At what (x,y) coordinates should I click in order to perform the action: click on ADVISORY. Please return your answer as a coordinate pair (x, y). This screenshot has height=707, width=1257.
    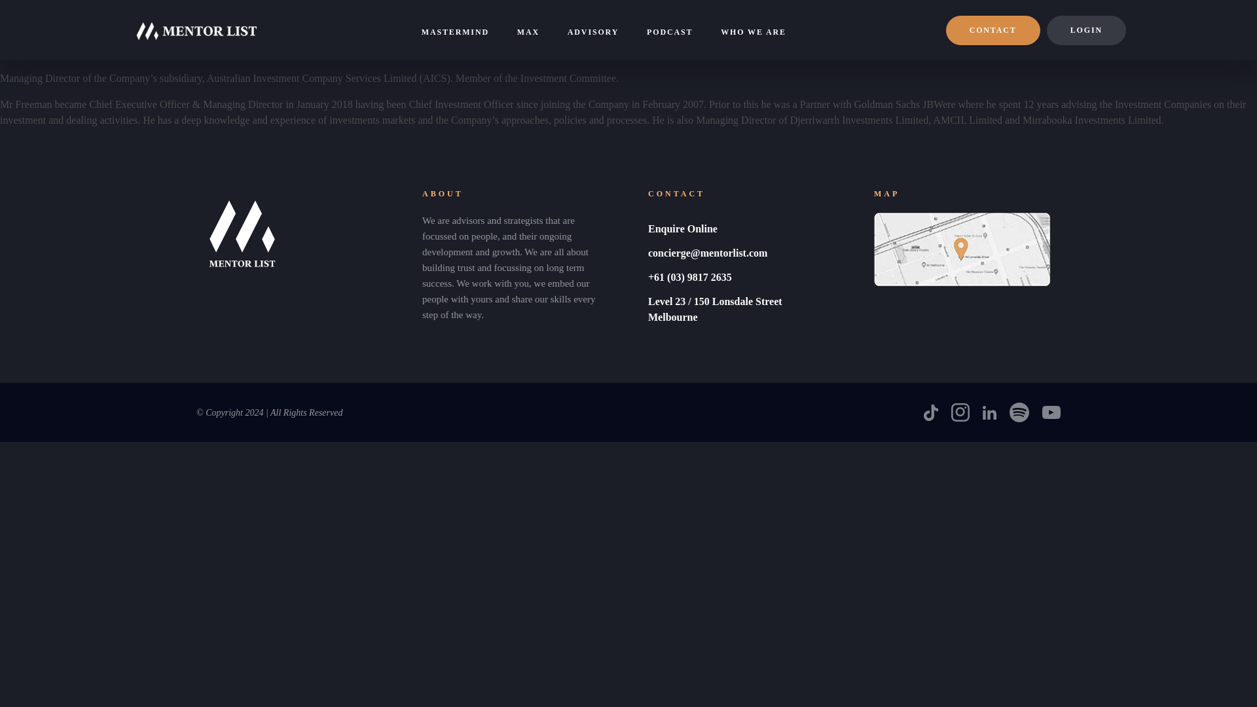
    Looking at the image, I should click on (592, 31).